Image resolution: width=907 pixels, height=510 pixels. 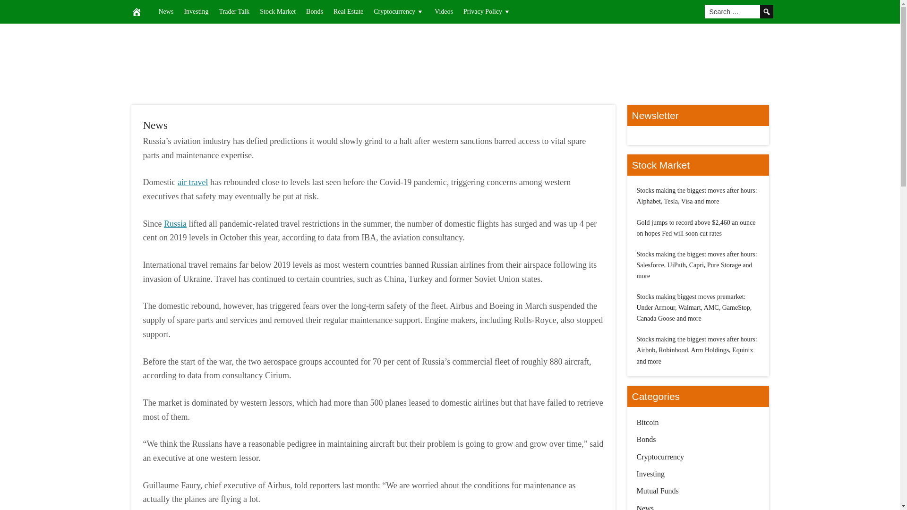 What do you see at coordinates (348, 11) in the screenshot?
I see `Real Estate` at bounding box center [348, 11].